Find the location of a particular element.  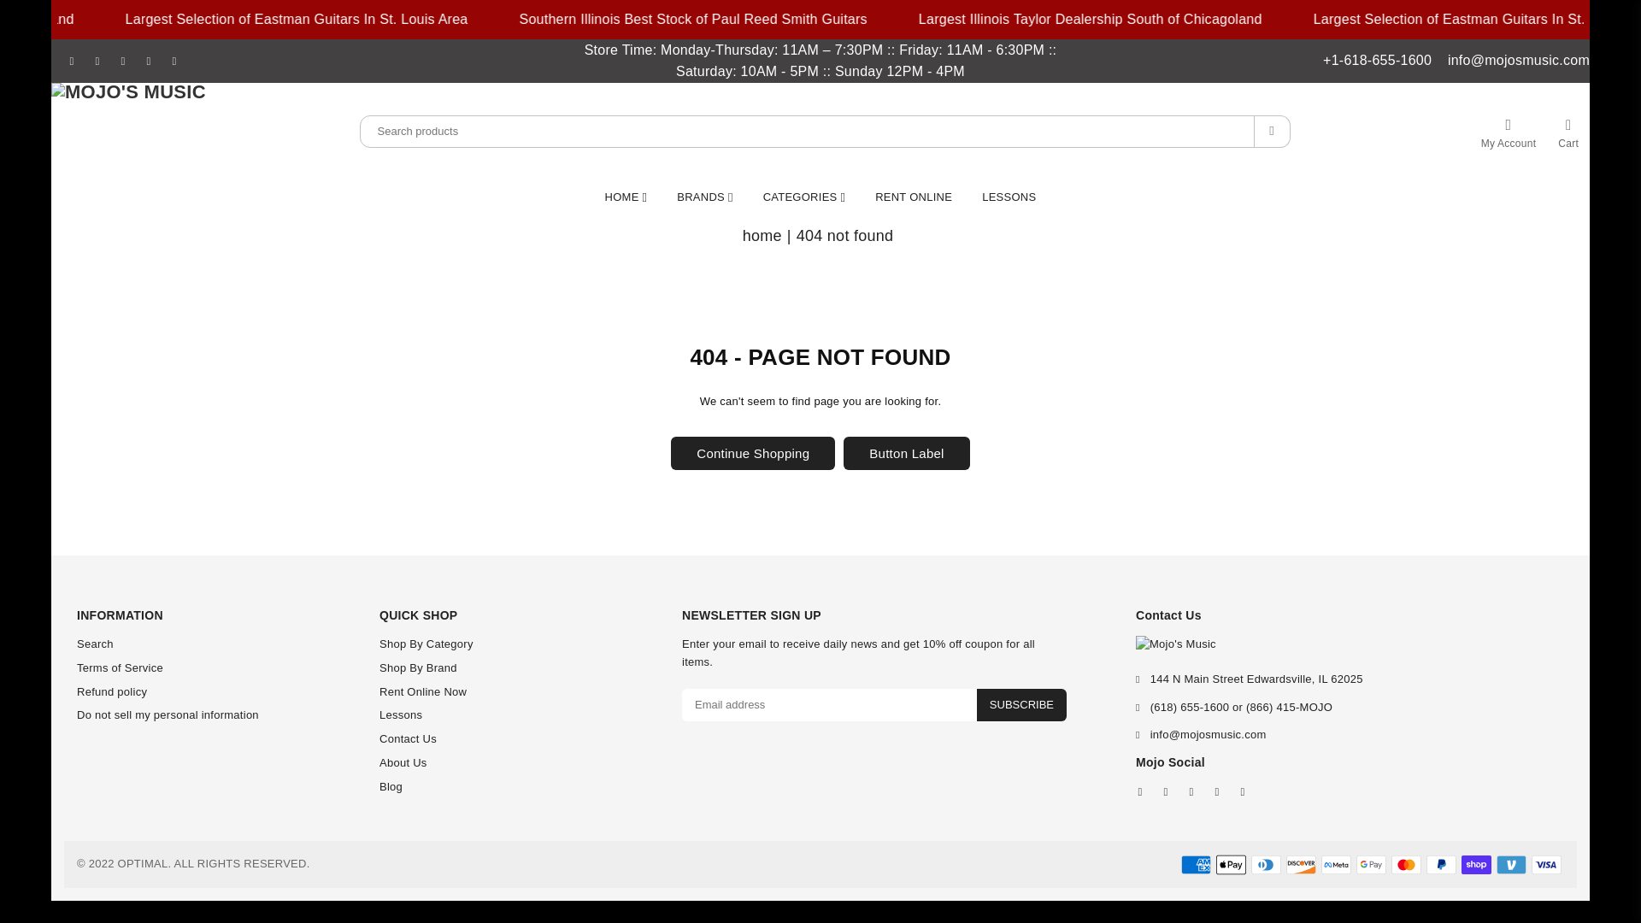

MOJO'S MUSIC is located at coordinates (179, 132).